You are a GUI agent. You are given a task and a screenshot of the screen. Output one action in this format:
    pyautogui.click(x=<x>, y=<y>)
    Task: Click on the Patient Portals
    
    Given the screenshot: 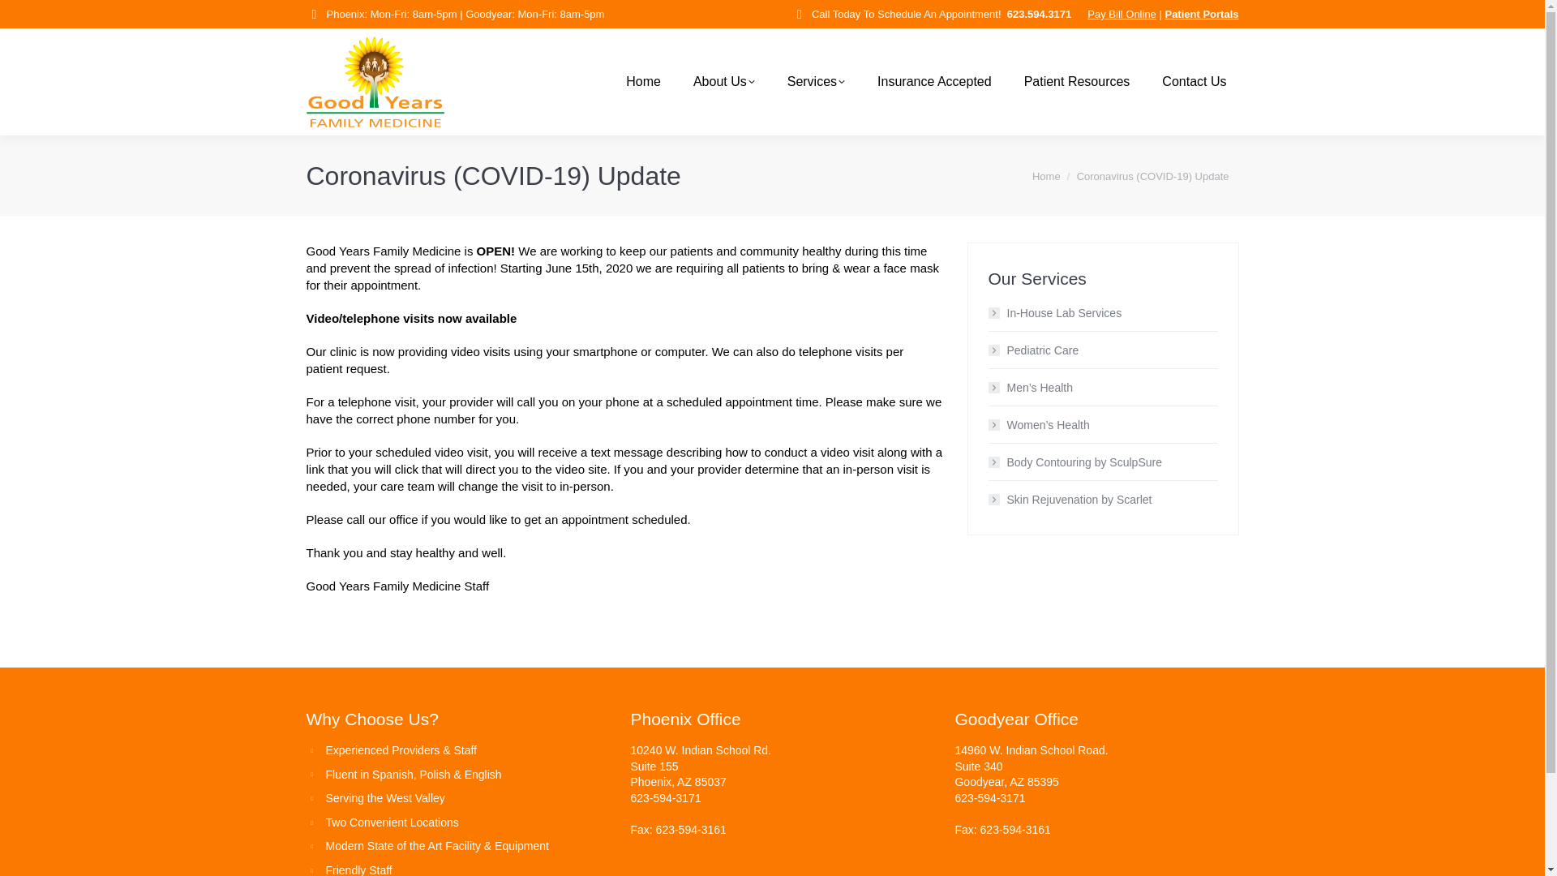 What is the action you would take?
    pyautogui.click(x=1201, y=13)
    